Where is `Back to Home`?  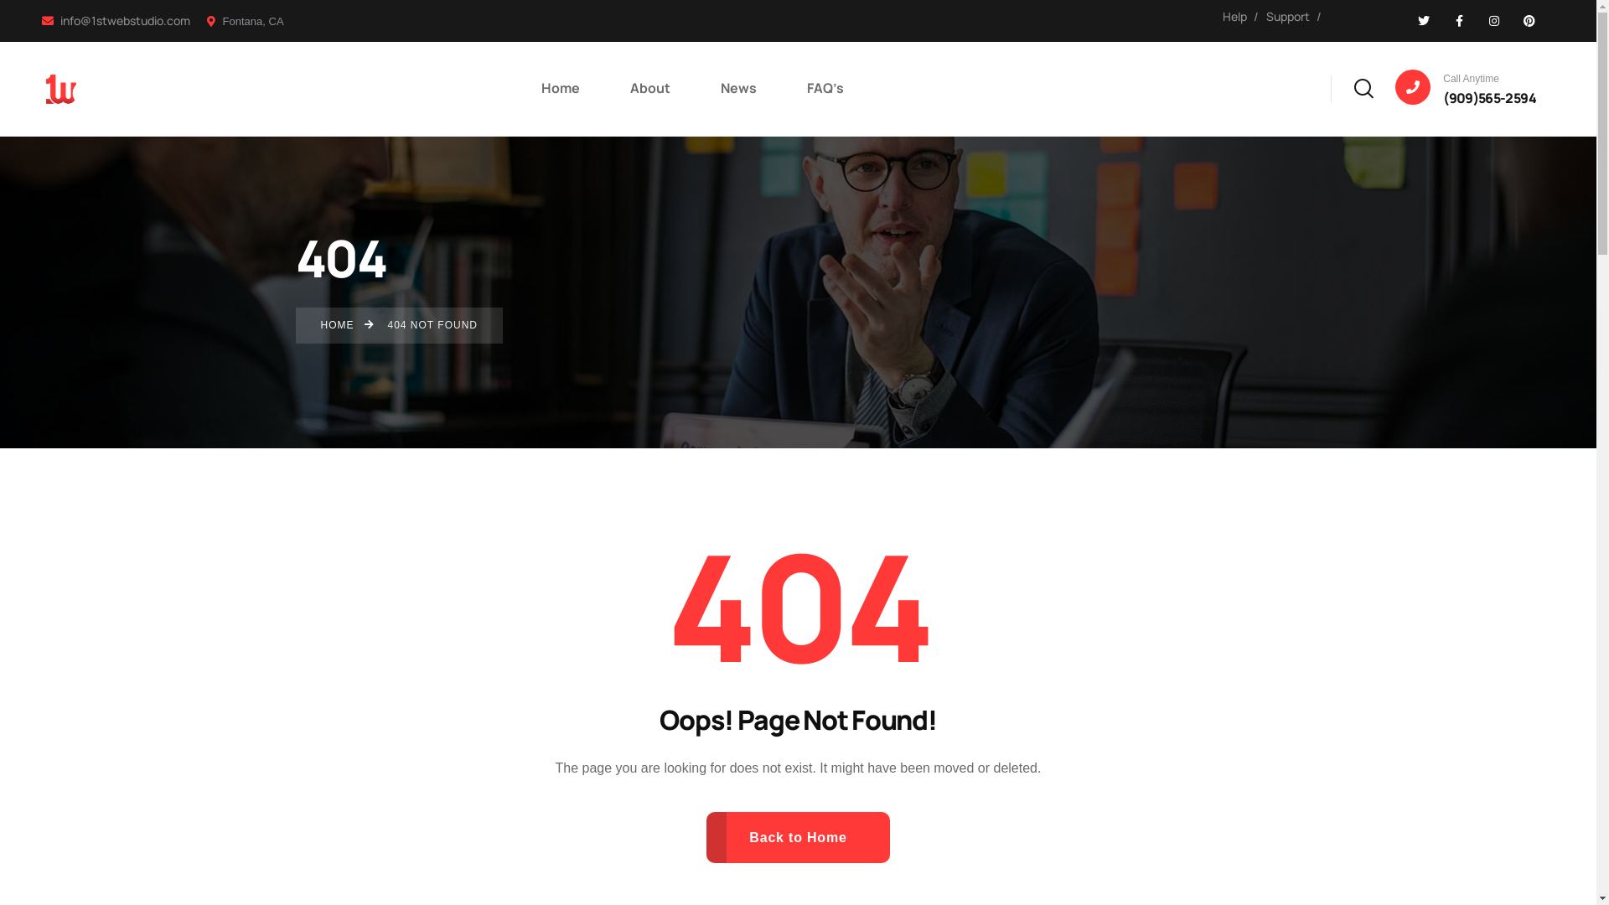
Back to Home is located at coordinates (798, 838).